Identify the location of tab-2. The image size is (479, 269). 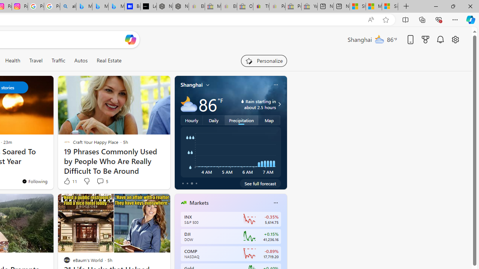
(192, 183).